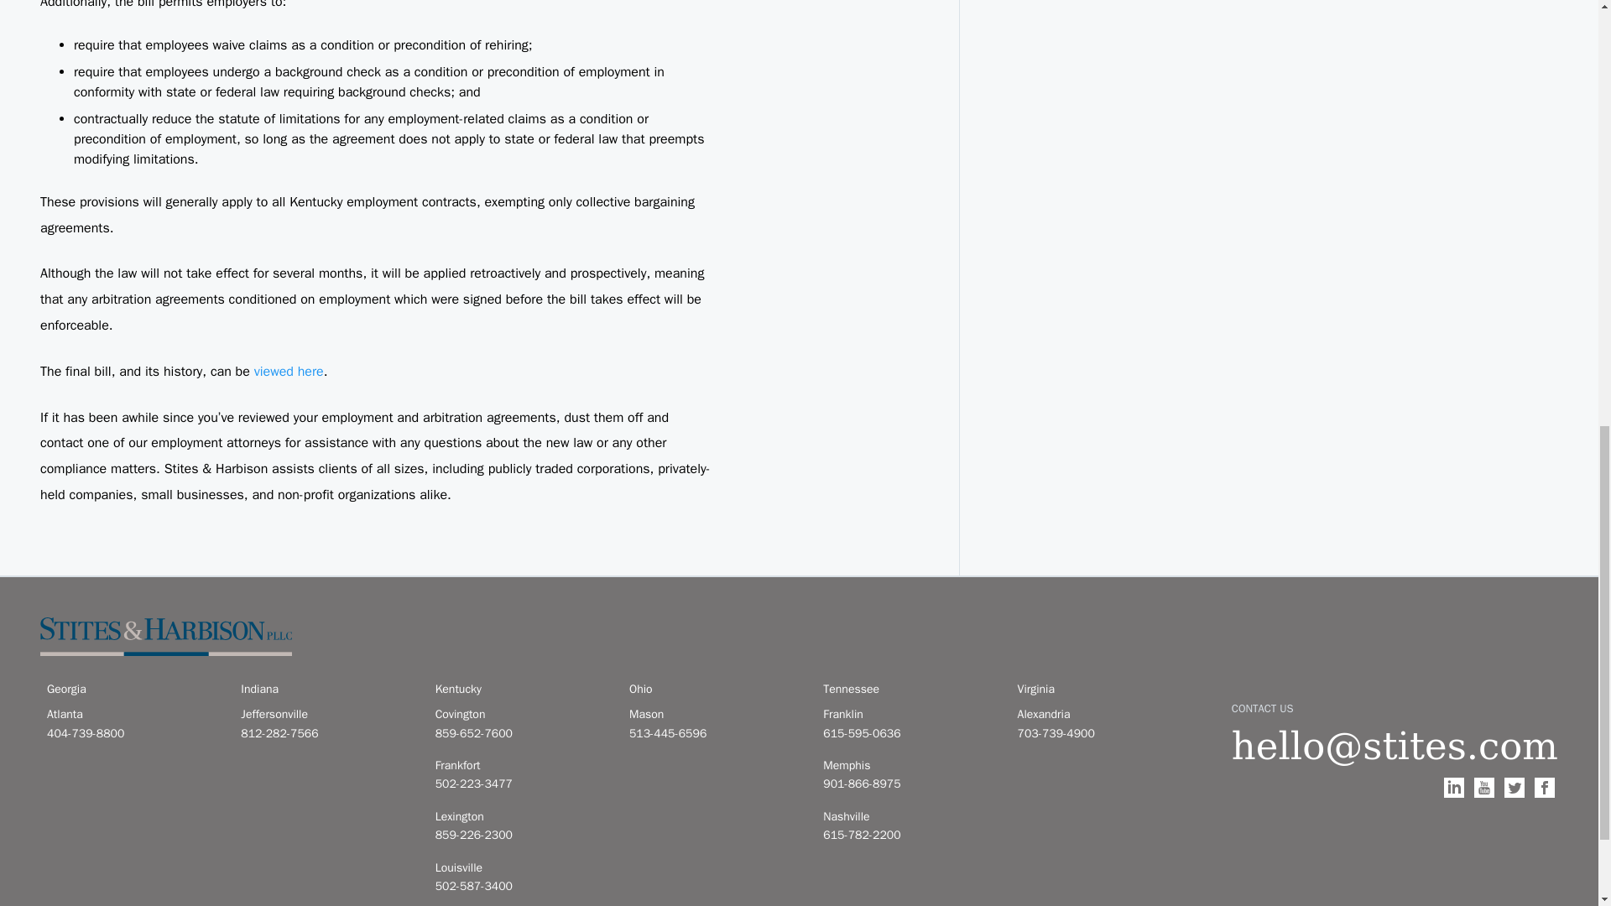 Image resolution: width=1611 pixels, height=906 pixels. What do you see at coordinates (522, 835) in the screenshot?
I see `859-226-2300` at bounding box center [522, 835].